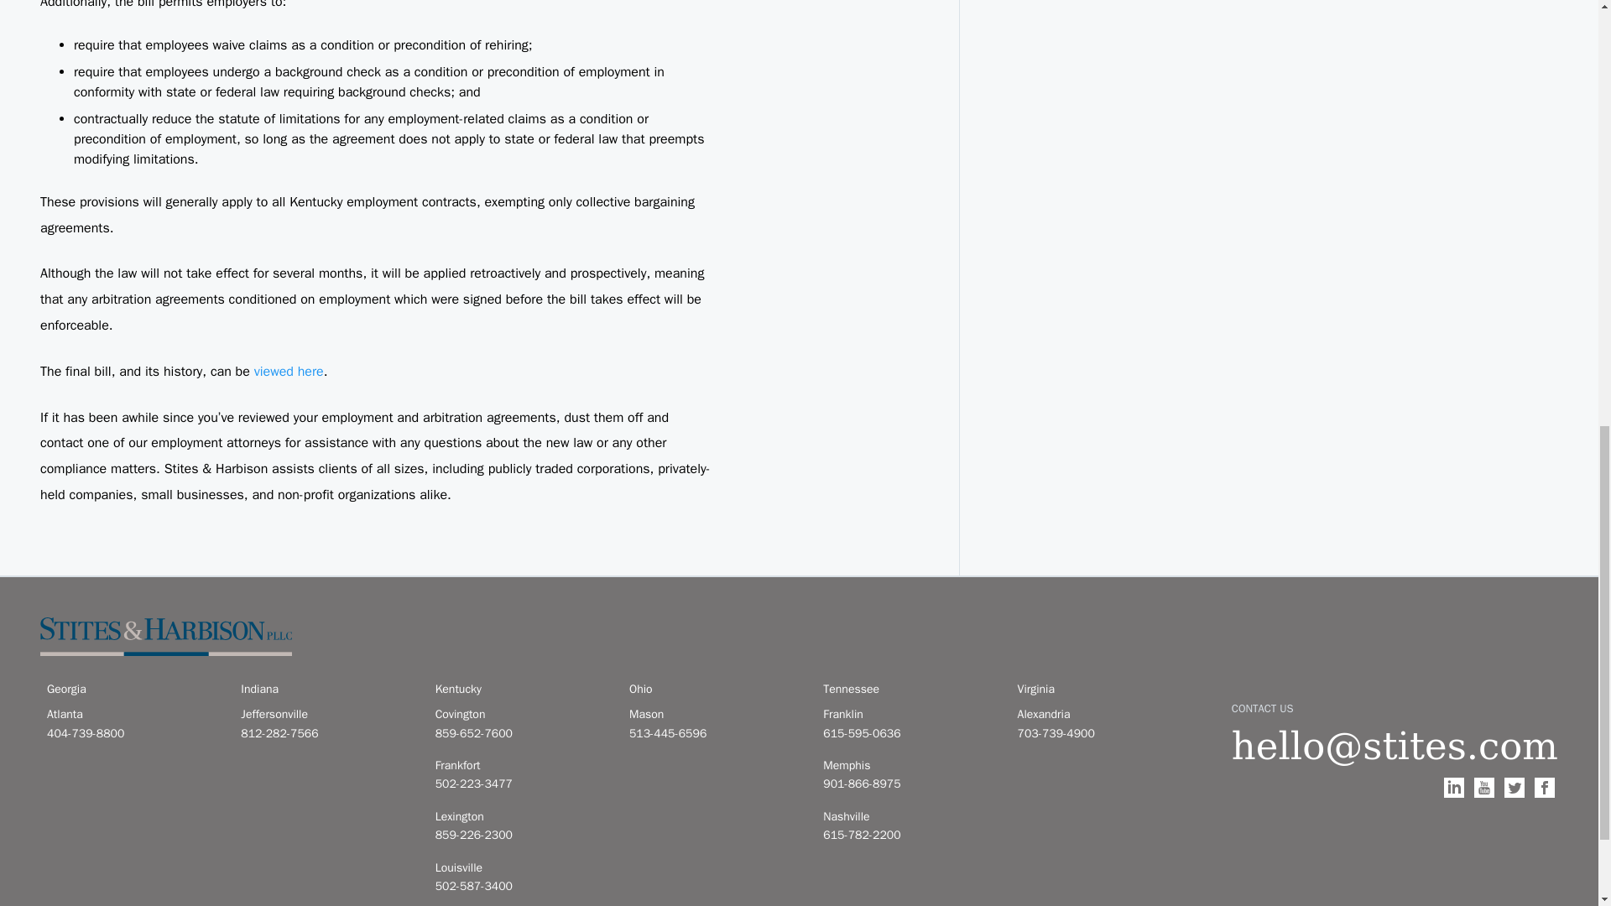 Image resolution: width=1611 pixels, height=906 pixels. What do you see at coordinates (522, 835) in the screenshot?
I see `859-226-2300` at bounding box center [522, 835].